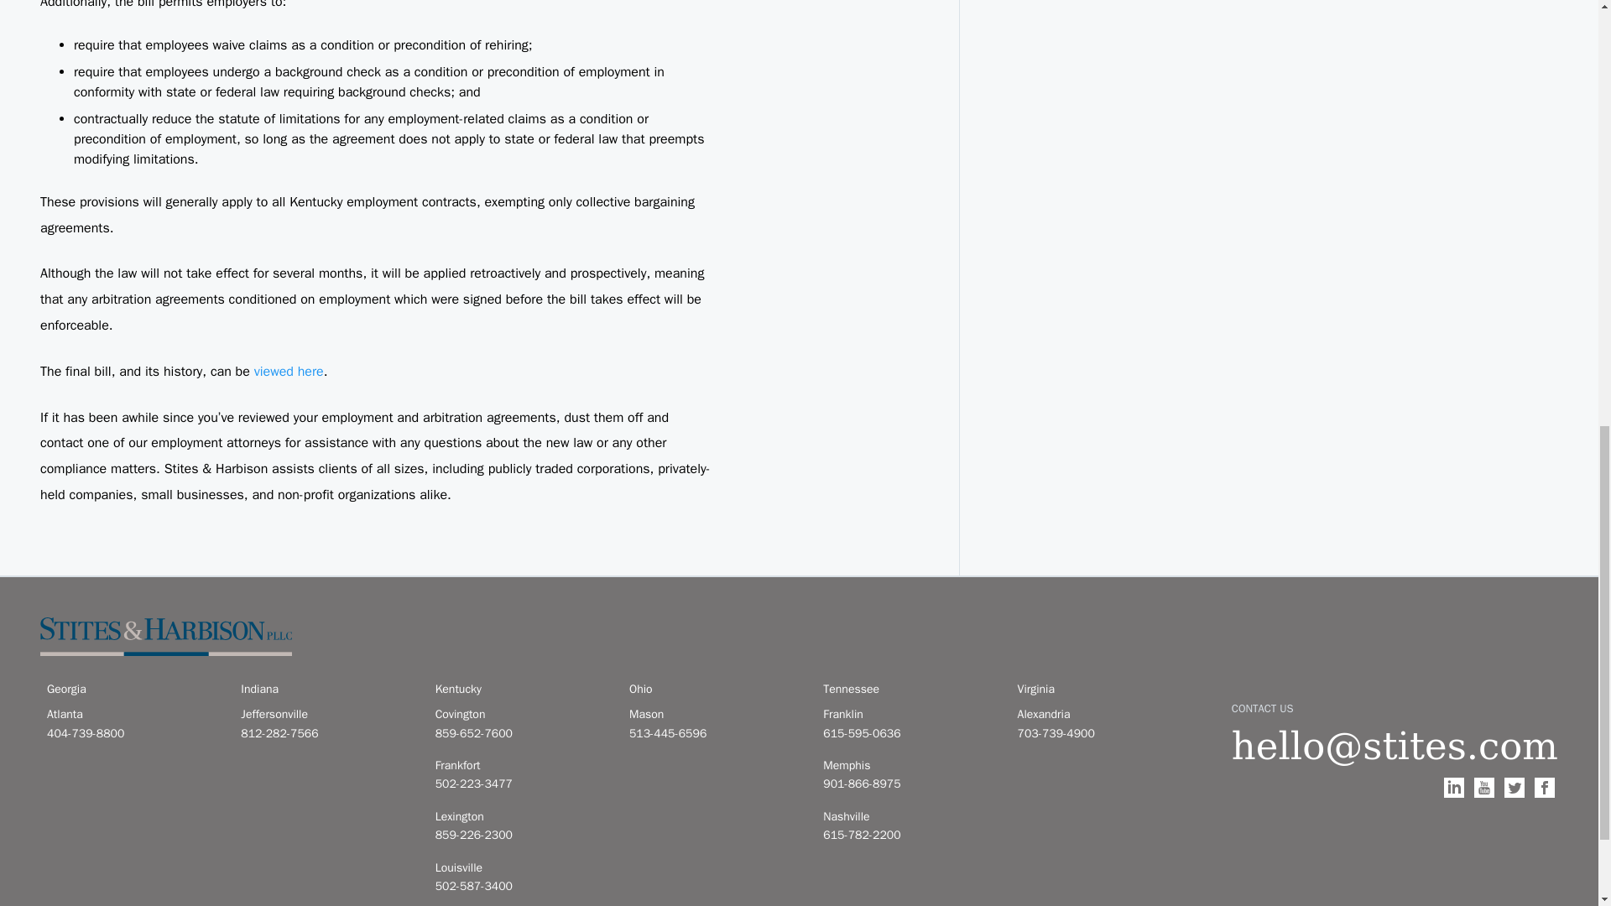 Image resolution: width=1611 pixels, height=906 pixels. What do you see at coordinates (522, 835) in the screenshot?
I see `859-226-2300` at bounding box center [522, 835].